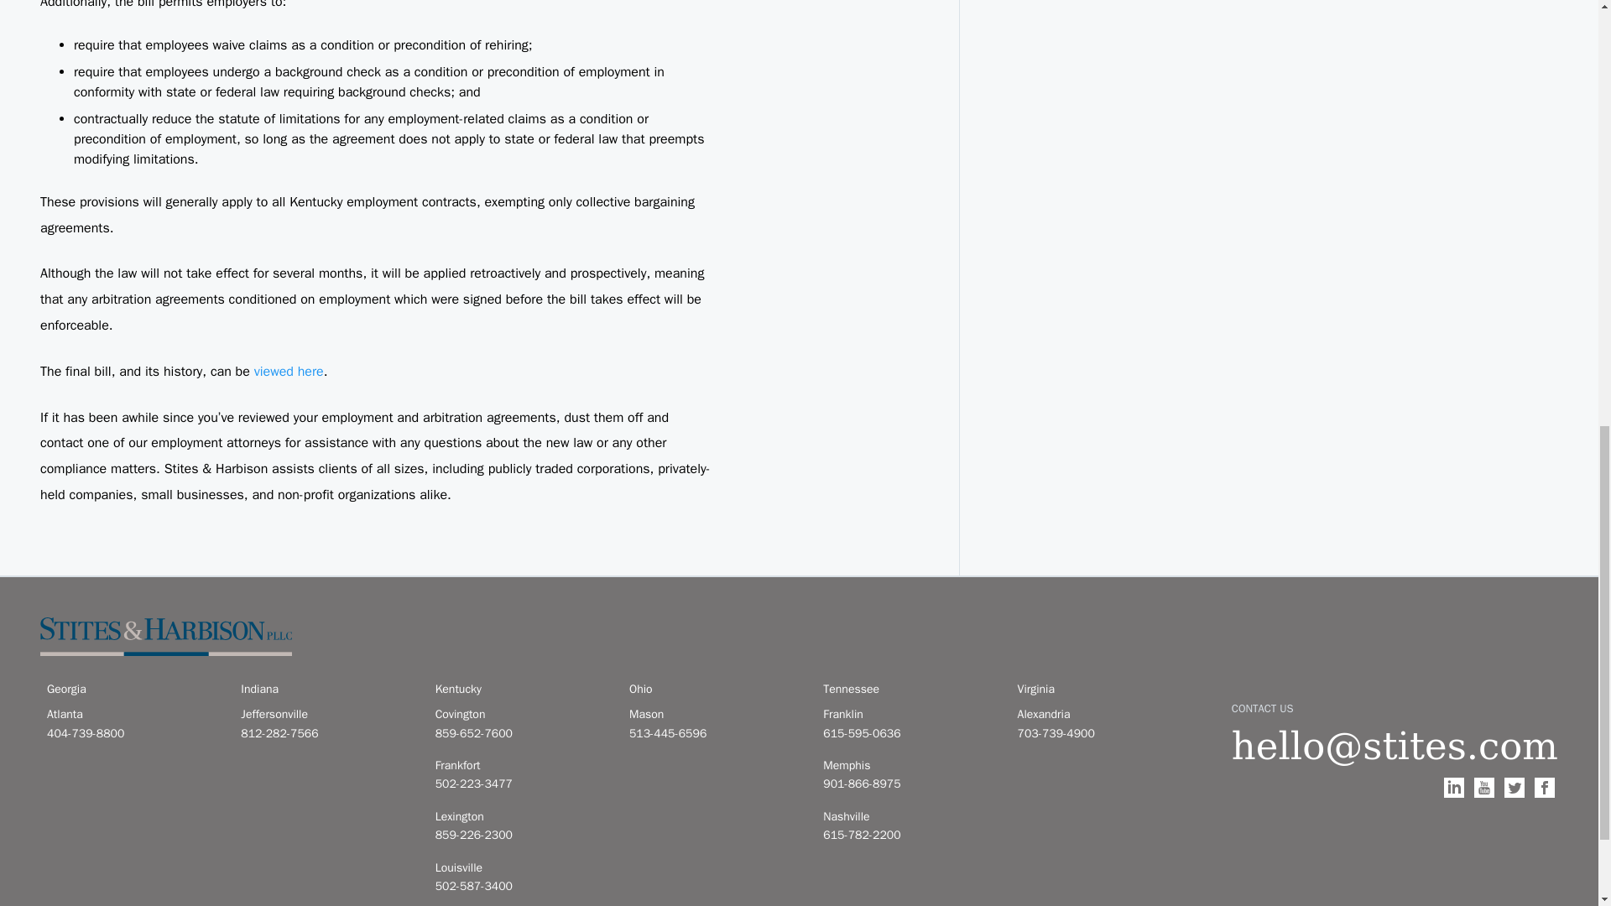 Image resolution: width=1611 pixels, height=906 pixels. What do you see at coordinates (522, 835) in the screenshot?
I see `859-226-2300` at bounding box center [522, 835].